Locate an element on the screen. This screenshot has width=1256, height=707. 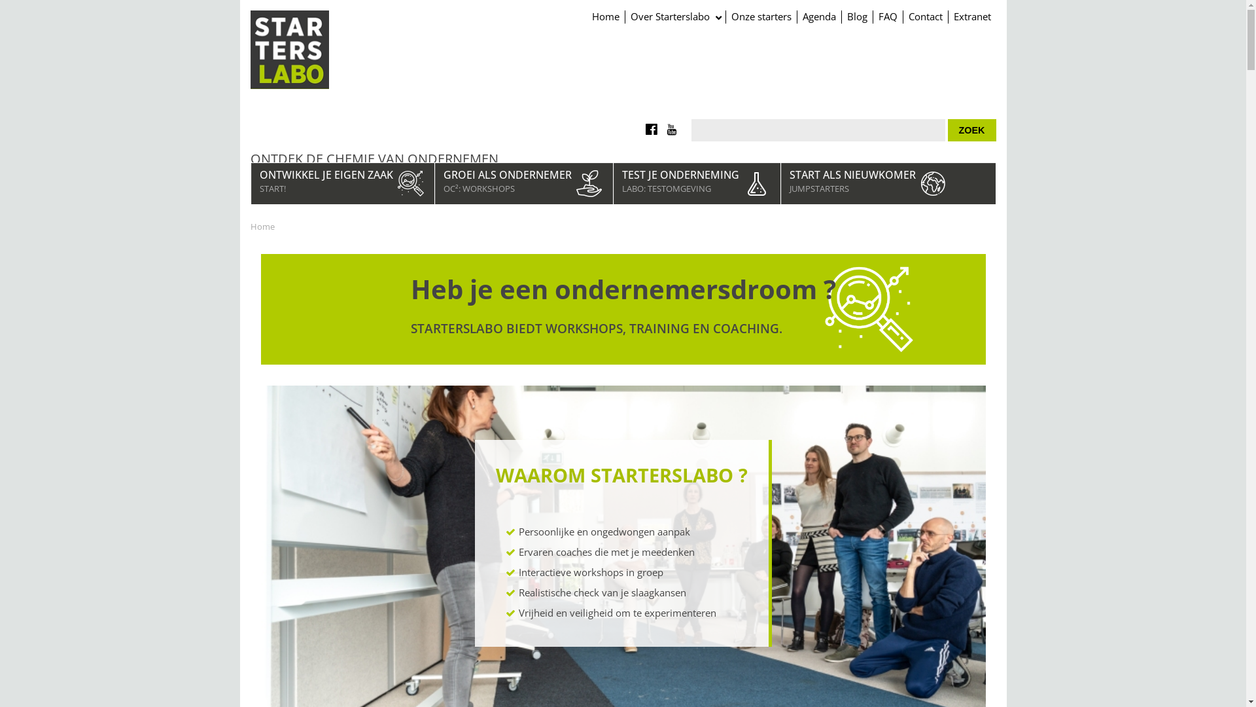
Contact is located at coordinates (925, 17).